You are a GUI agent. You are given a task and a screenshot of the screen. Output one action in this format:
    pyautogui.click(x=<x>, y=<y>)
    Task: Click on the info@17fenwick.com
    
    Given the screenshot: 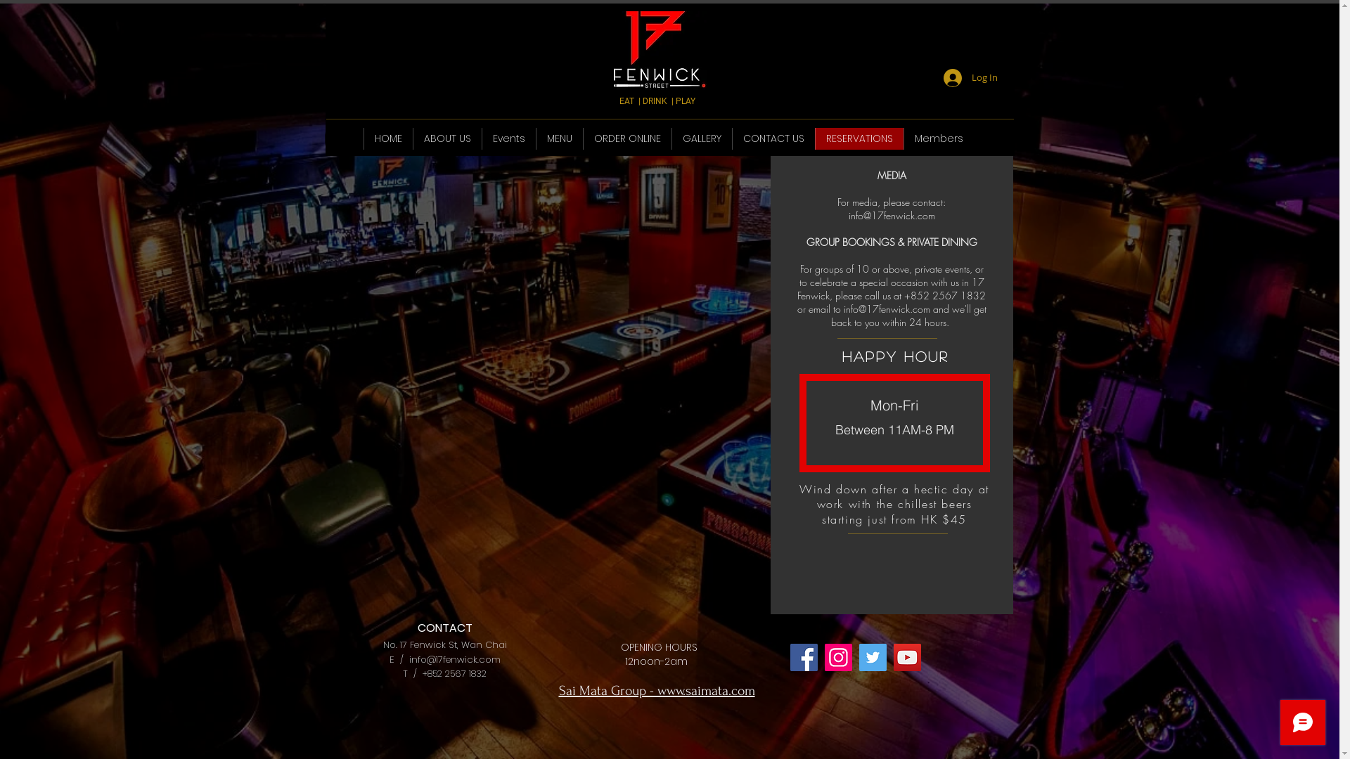 What is the action you would take?
    pyautogui.click(x=892, y=215)
    